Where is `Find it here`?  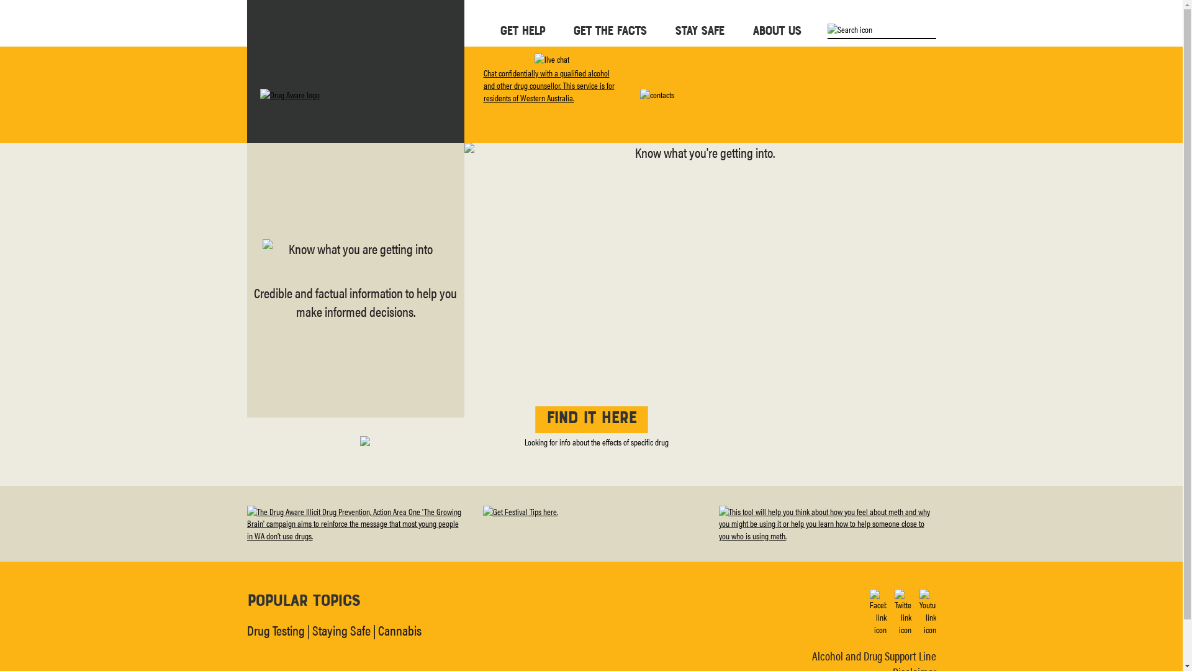 Find it here is located at coordinates (591, 419).